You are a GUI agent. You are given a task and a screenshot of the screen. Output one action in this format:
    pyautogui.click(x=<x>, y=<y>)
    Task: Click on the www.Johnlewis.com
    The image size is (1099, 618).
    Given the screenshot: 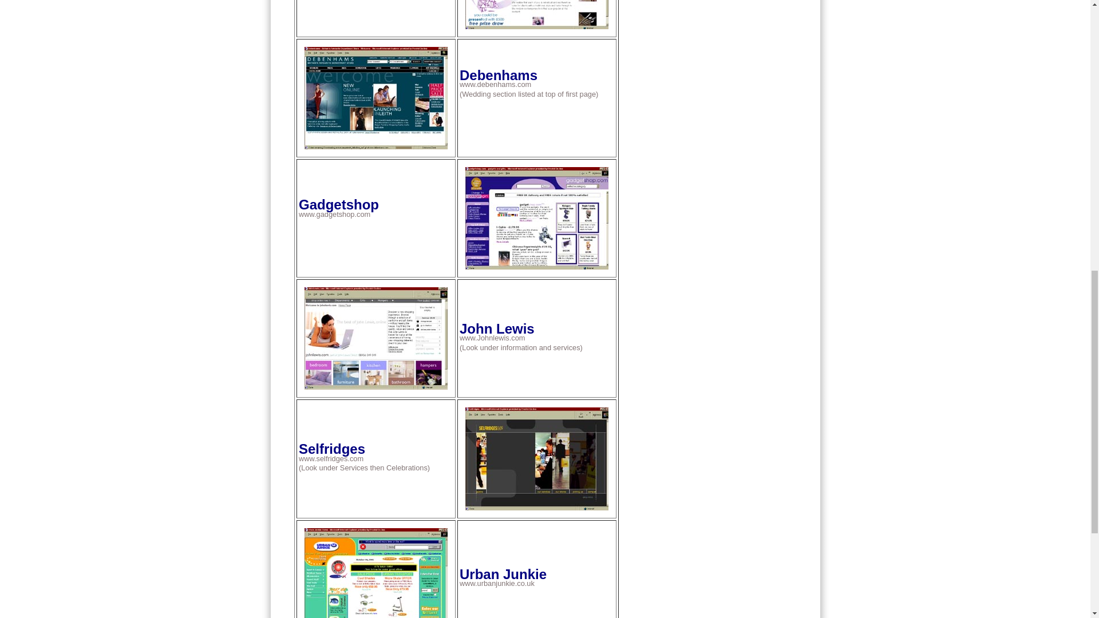 What is the action you would take?
    pyautogui.click(x=492, y=338)
    